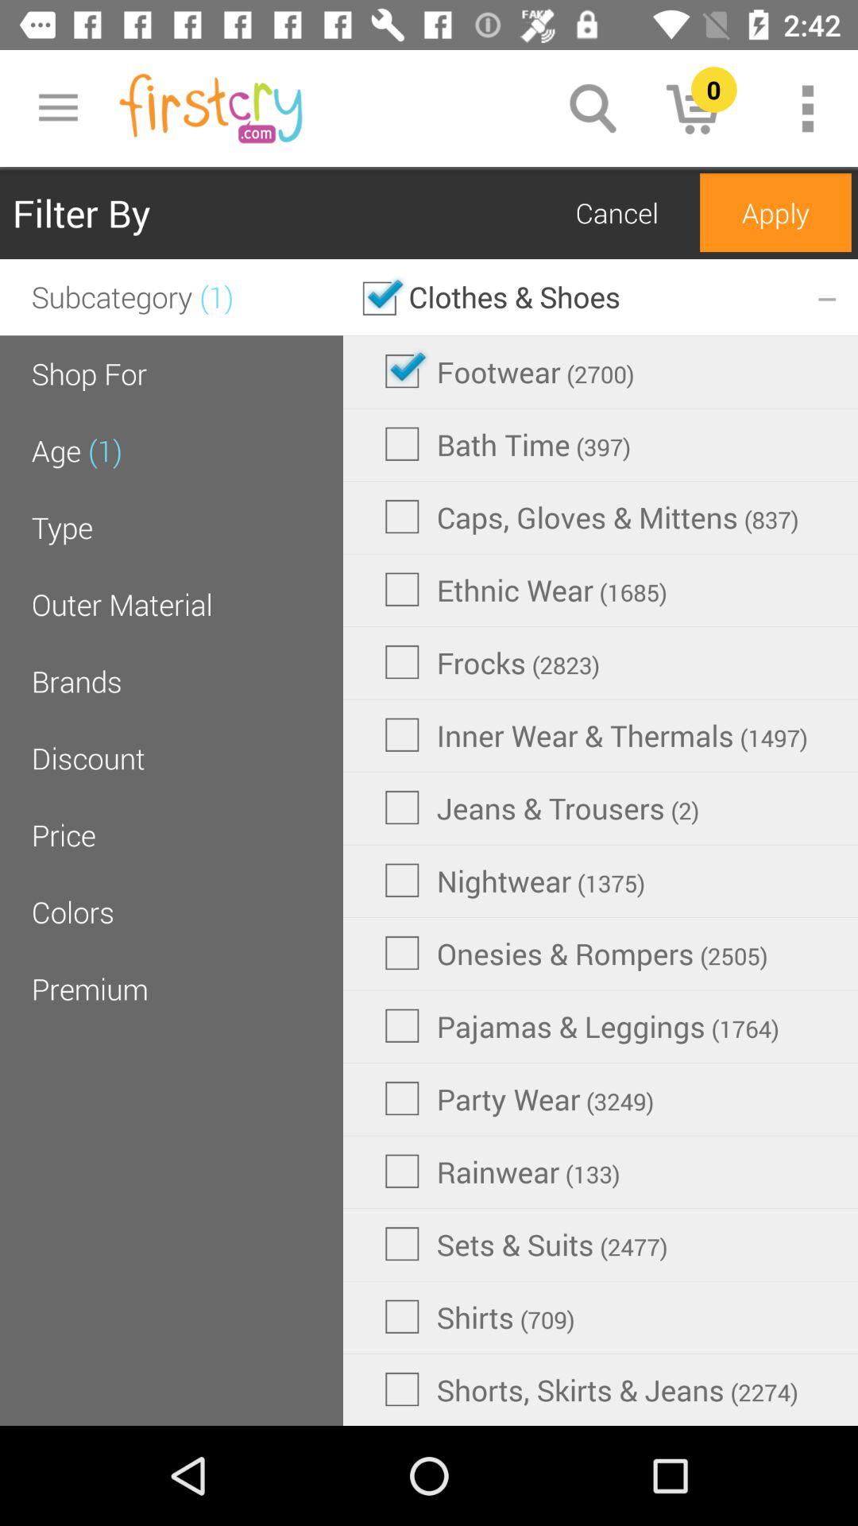  Describe the element at coordinates (480, 1316) in the screenshot. I see `choose the item above shorts skirts jeans item` at that location.